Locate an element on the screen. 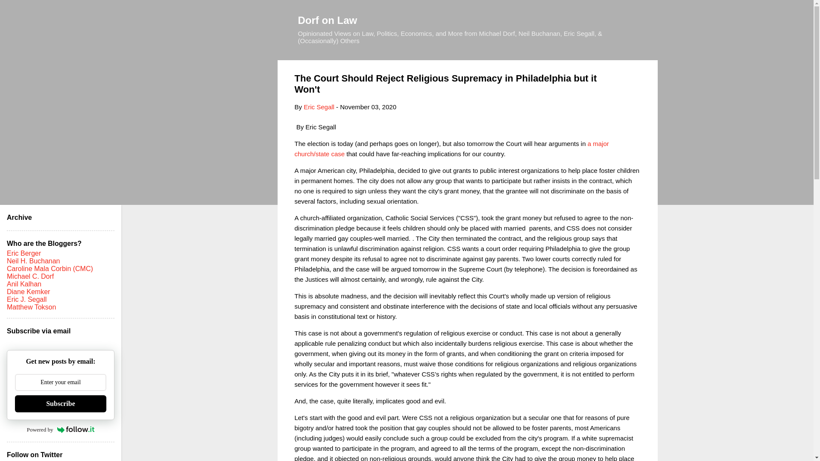 This screenshot has height=461, width=820. permanent link is located at coordinates (368, 107).